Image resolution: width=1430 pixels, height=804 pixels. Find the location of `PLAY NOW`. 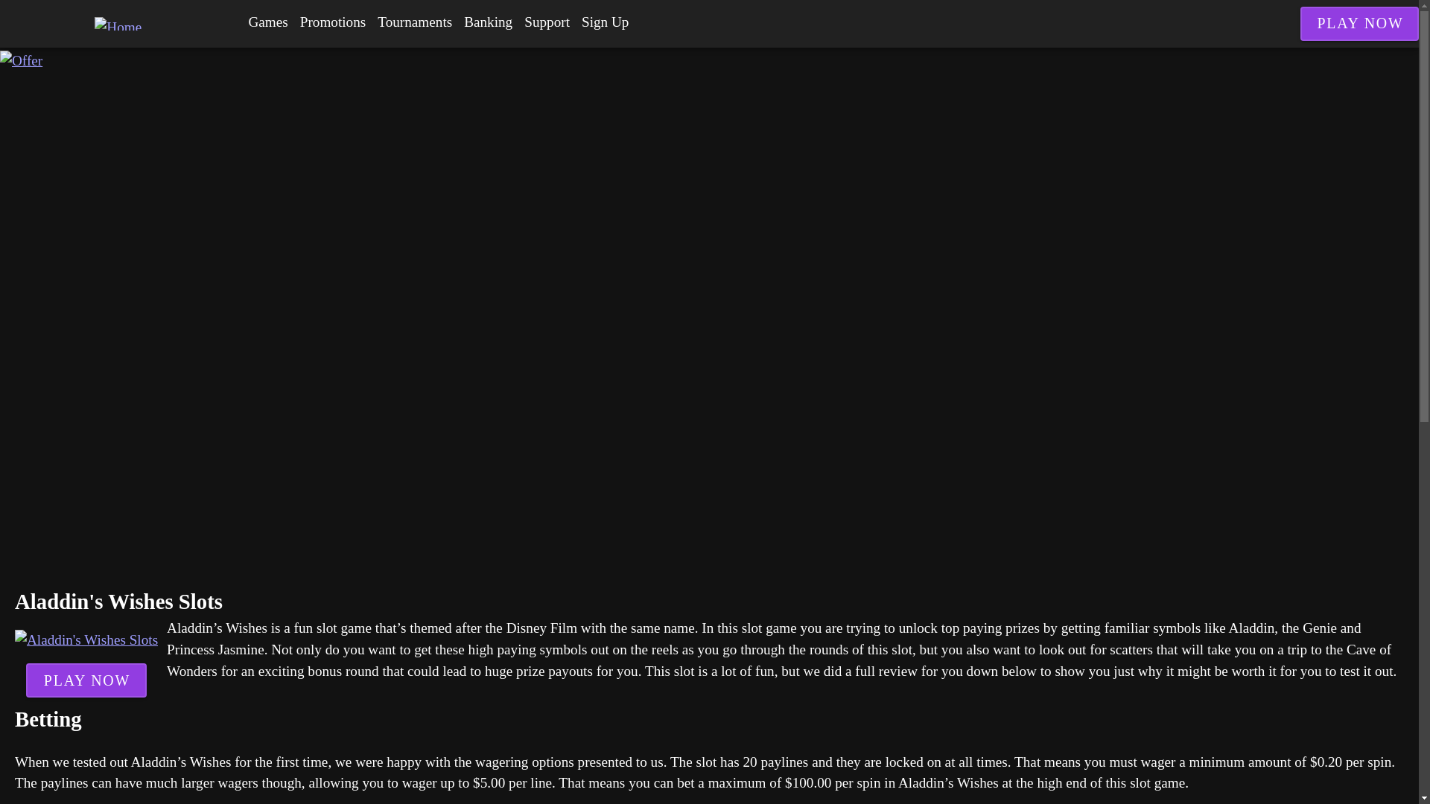

PLAY NOW is located at coordinates (86, 680).